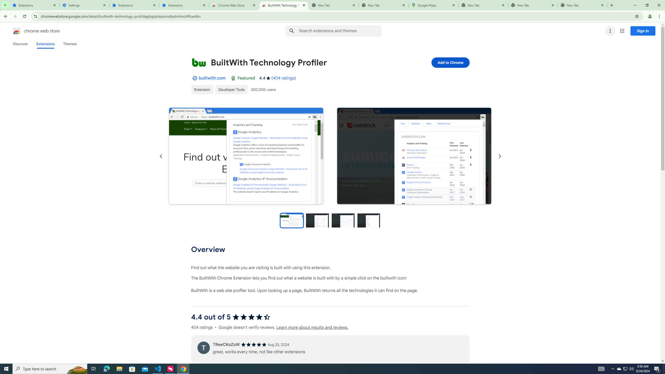 Image resolution: width=665 pixels, height=374 pixels. Describe the element at coordinates (414, 156) in the screenshot. I see `Item media 2 screenshot` at that location.